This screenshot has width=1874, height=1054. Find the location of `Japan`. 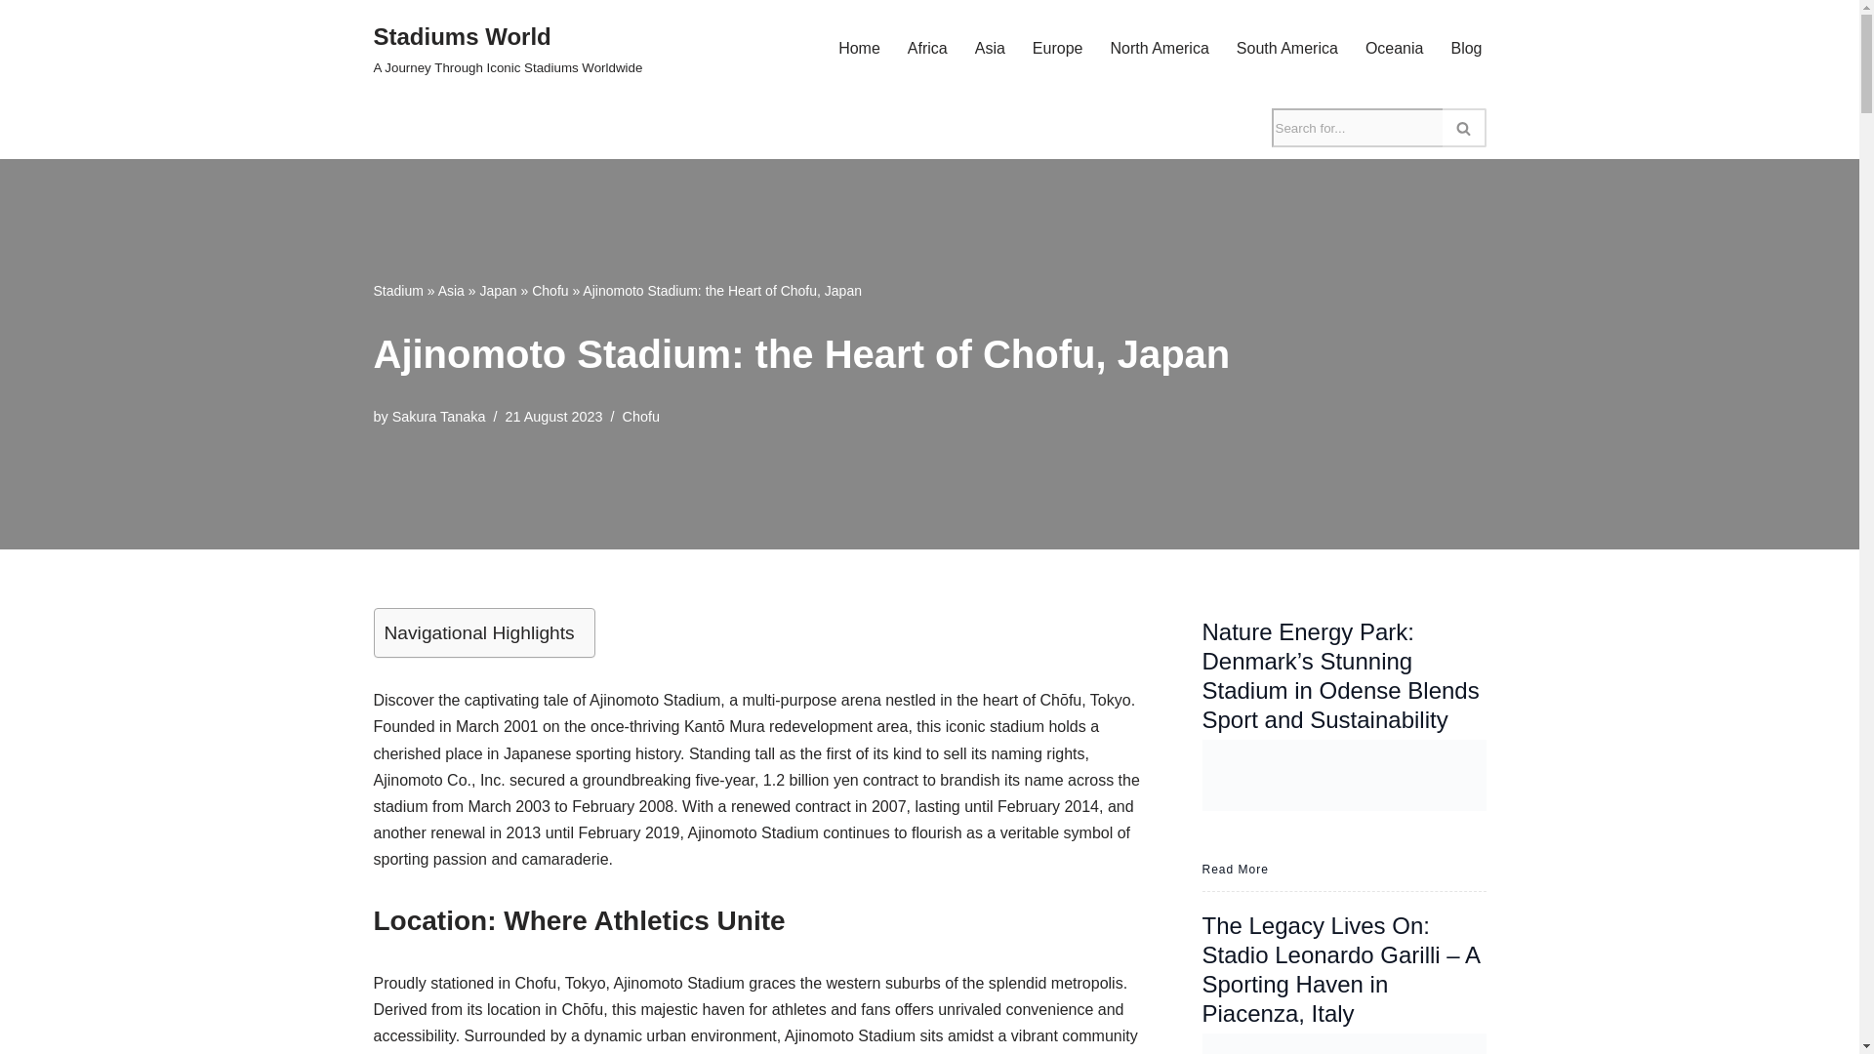

Japan is located at coordinates (438, 417).